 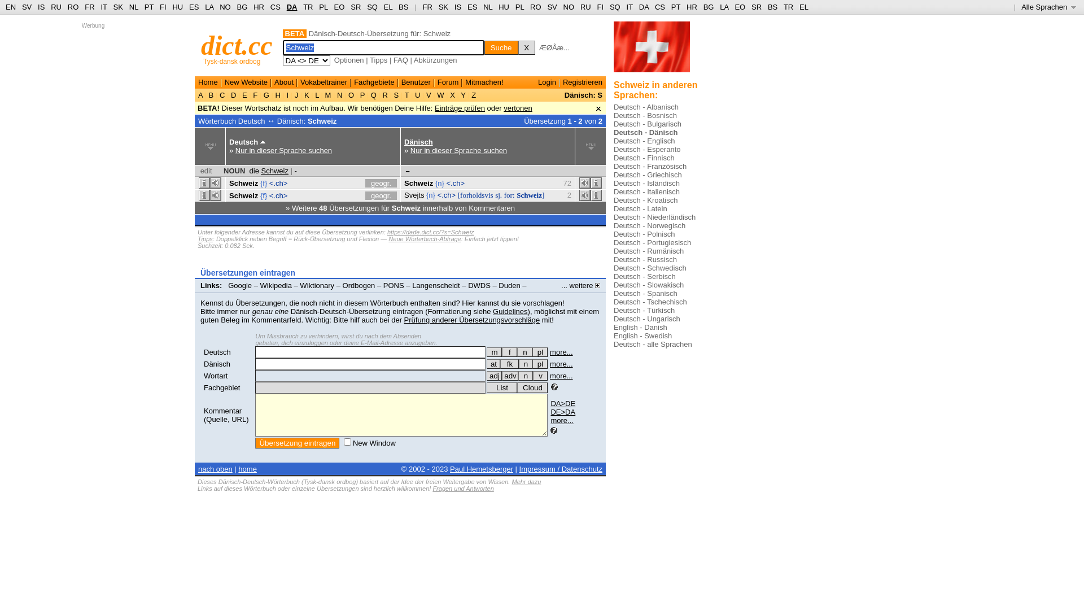 What do you see at coordinates (284, 82) in the screenshot?
I see `About` at bounding box center [284, 82].